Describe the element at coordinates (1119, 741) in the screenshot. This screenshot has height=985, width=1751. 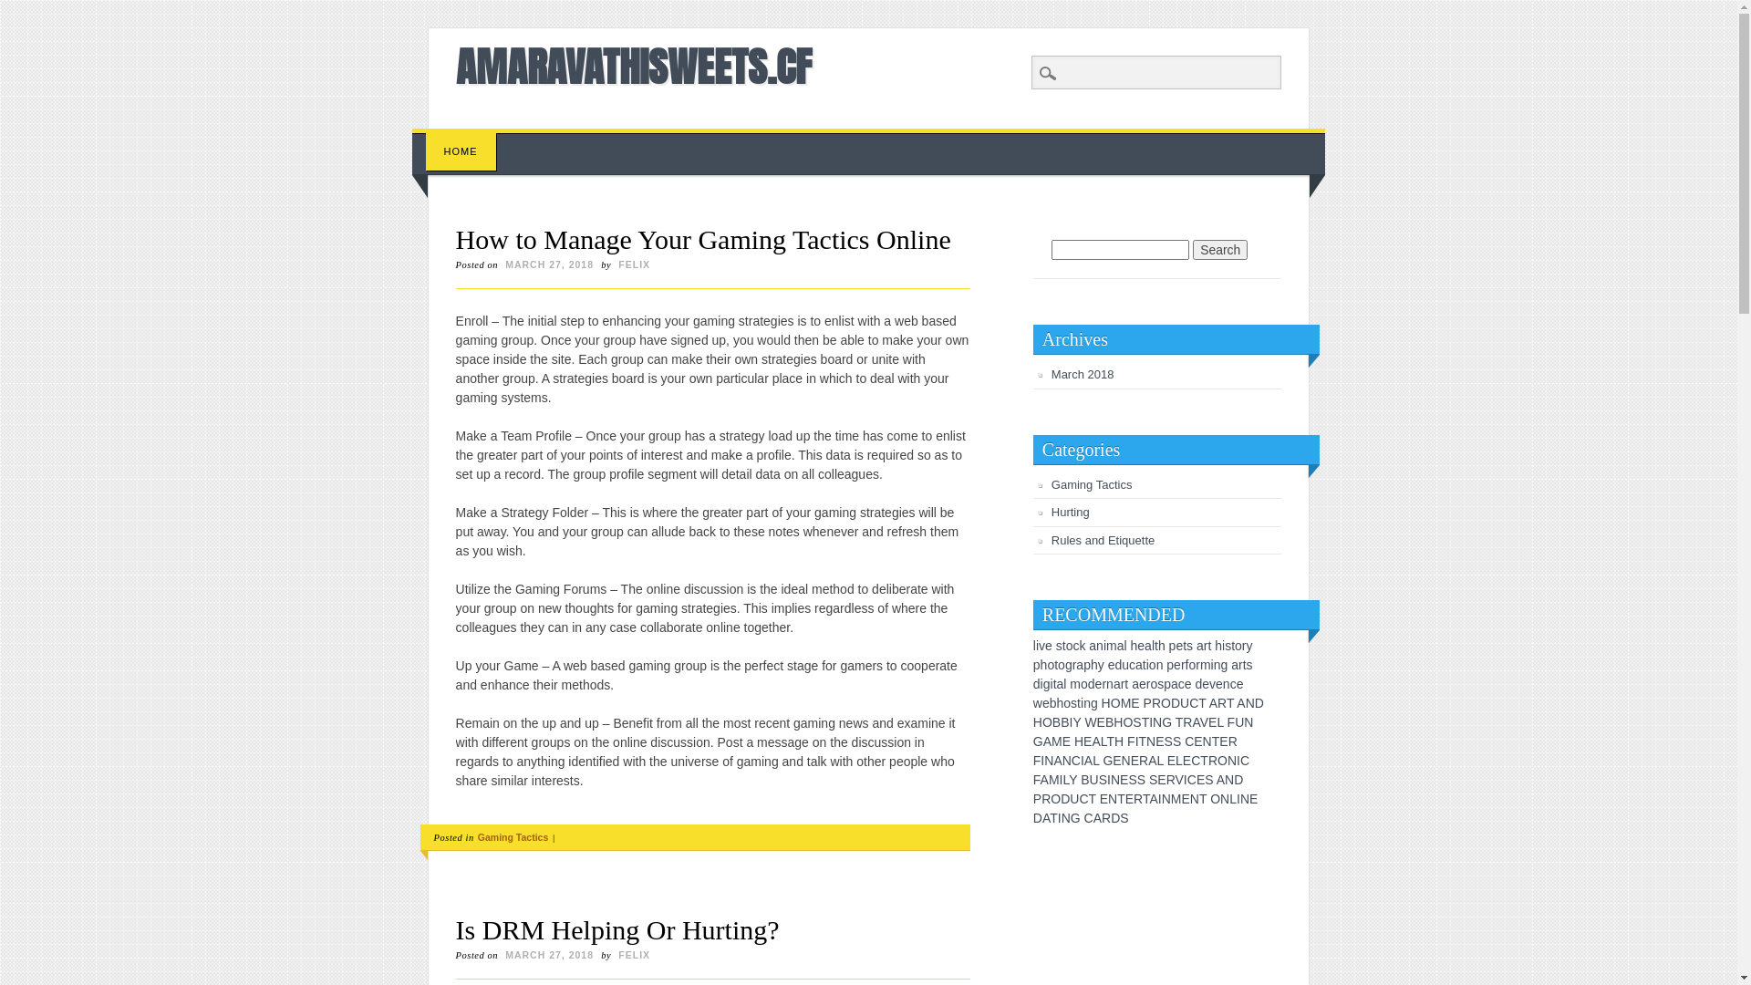
I see `H` at that location.